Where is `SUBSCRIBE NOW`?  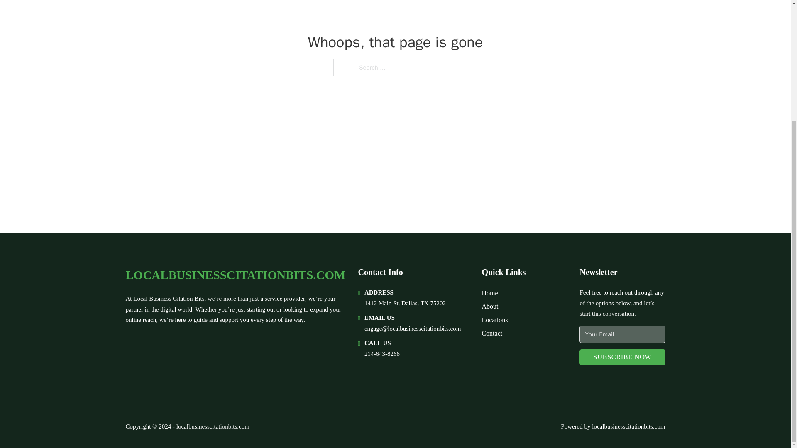 SUBSCRIBE NOW is located at coordinates (622, 358).